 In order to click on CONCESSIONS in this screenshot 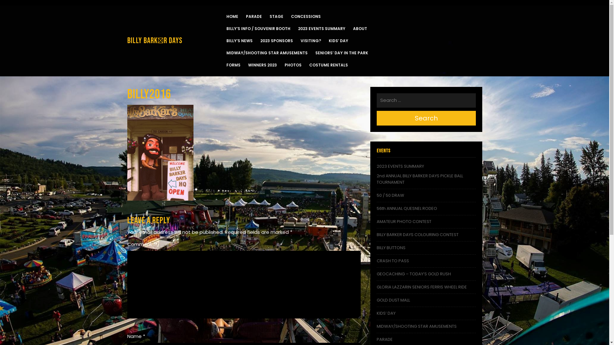, I will do `click(306, 17)`.